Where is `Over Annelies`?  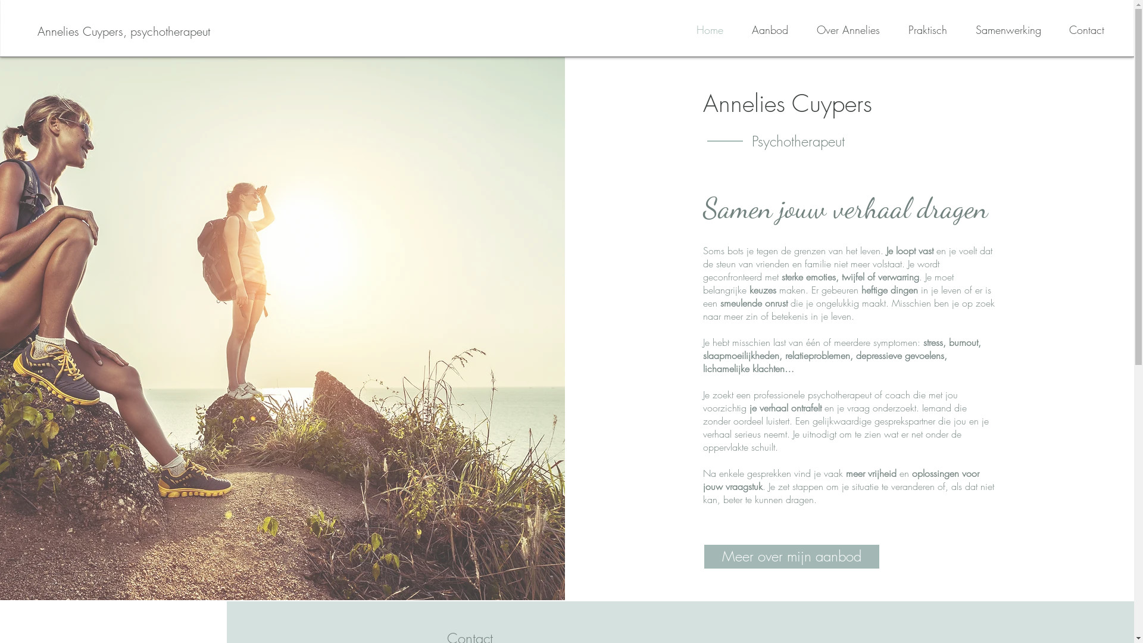
Over Annelies is located at coordinates (840, 30).